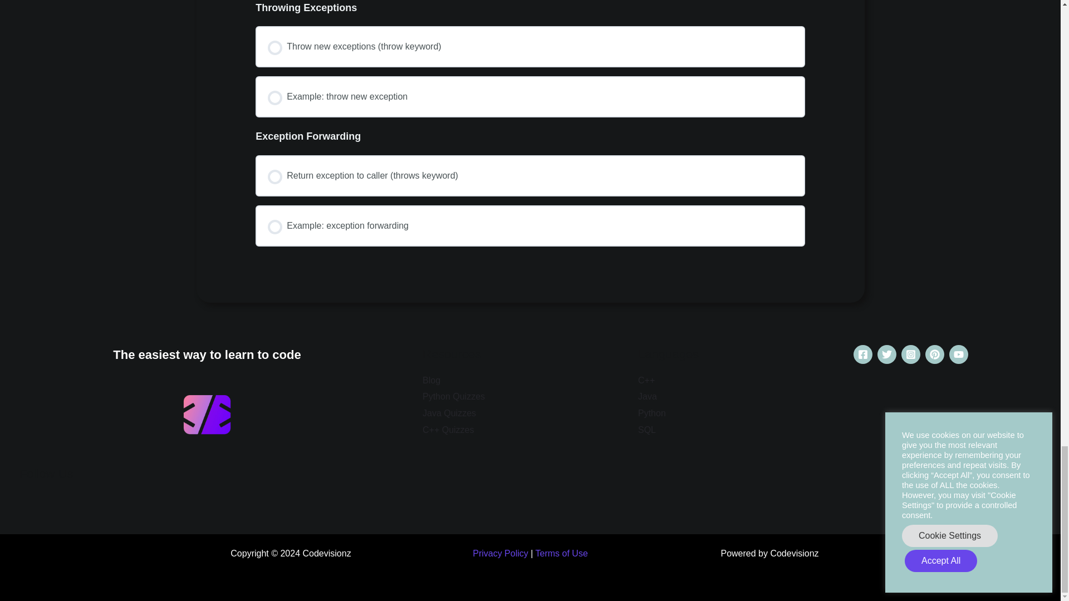 The image size is (1069, 601). Describe the element at coordinates (530, 97) in the screenshot. I see `Example: throw new exception` at that location.